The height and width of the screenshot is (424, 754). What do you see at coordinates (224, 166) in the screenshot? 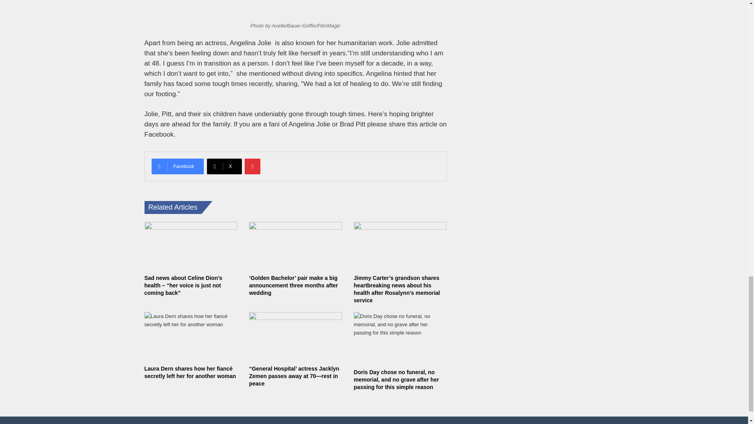
I see `X` at bounding box center [224, 166].